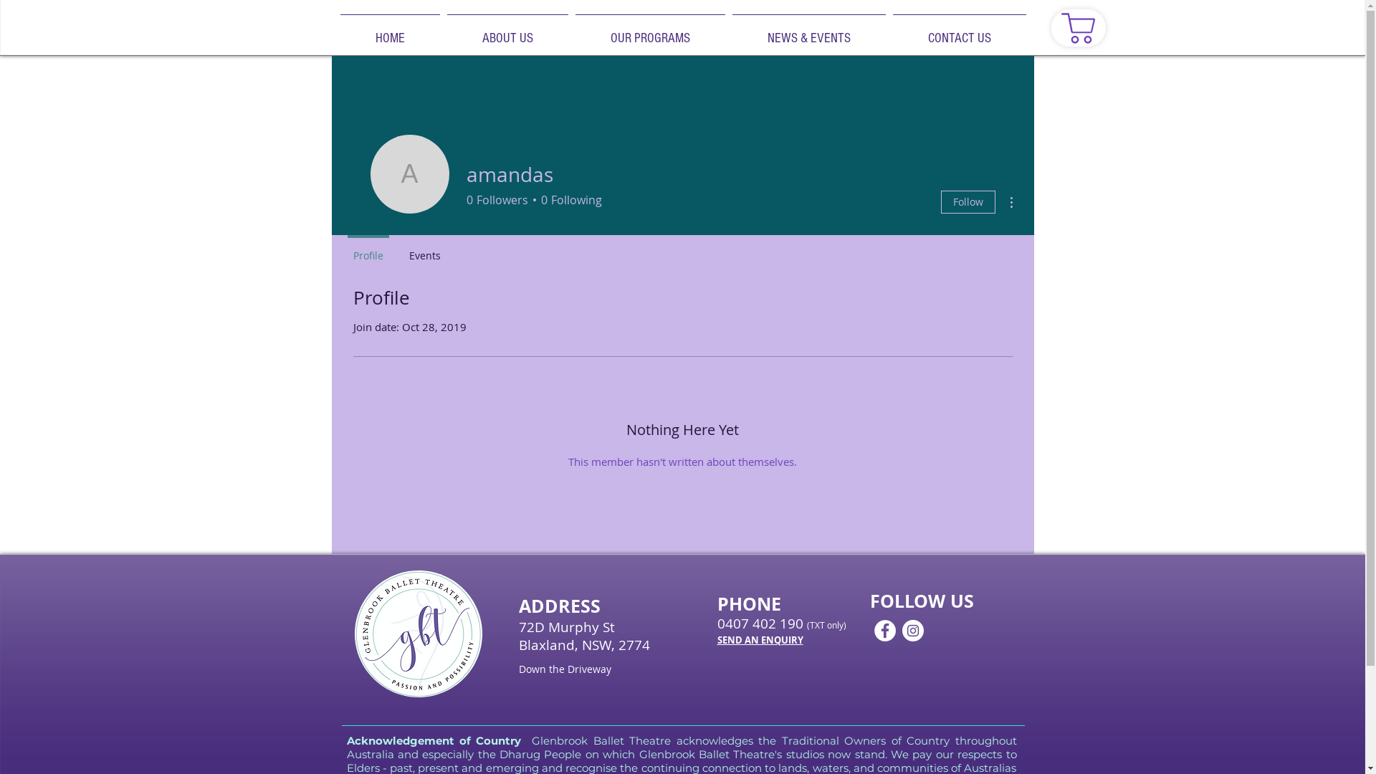 The height and width of the screenshot is (774, 1376). I want to click on ABOUT US, so click(507, 32).